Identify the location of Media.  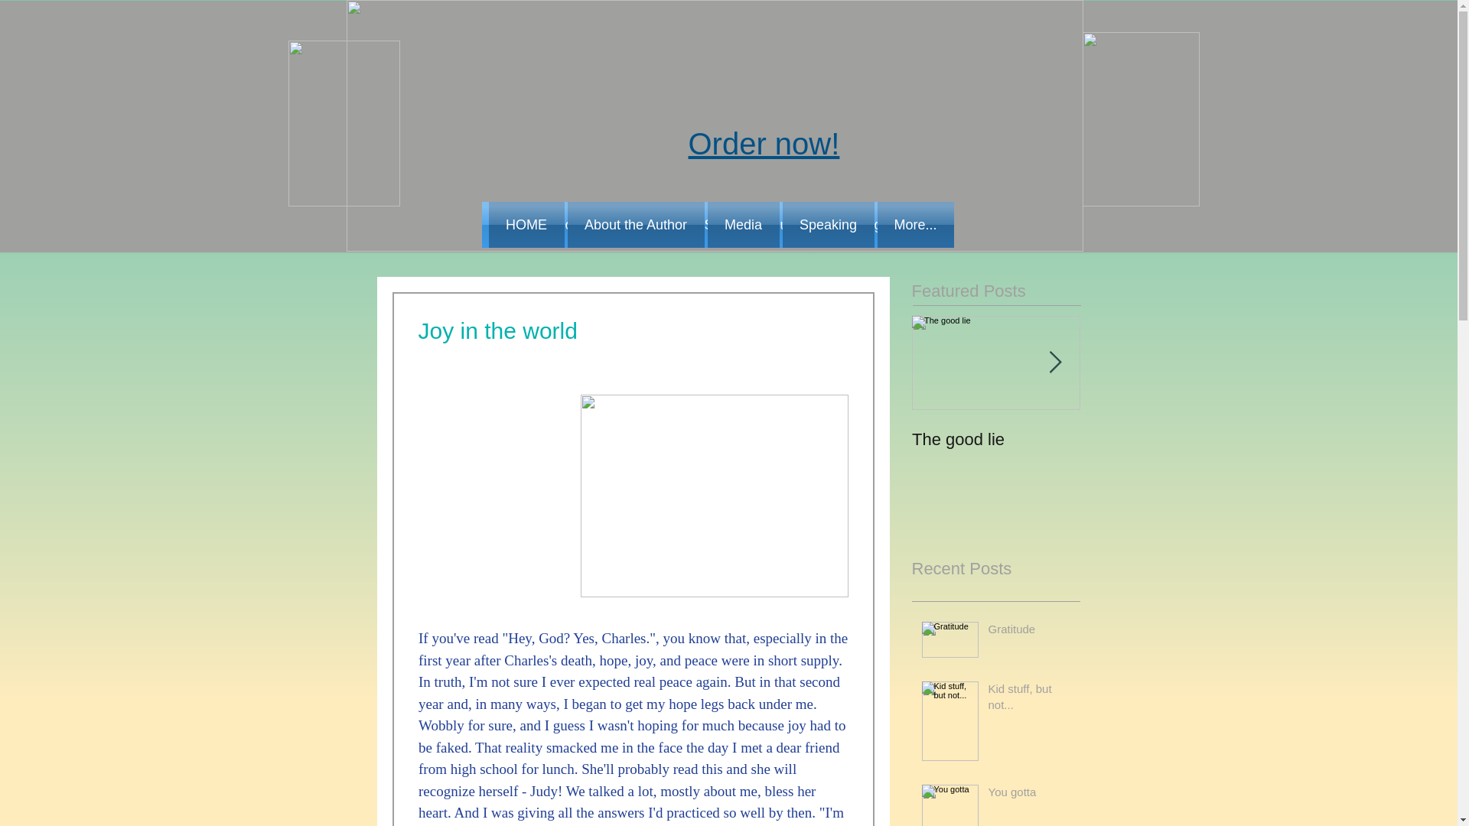
(664, 225).